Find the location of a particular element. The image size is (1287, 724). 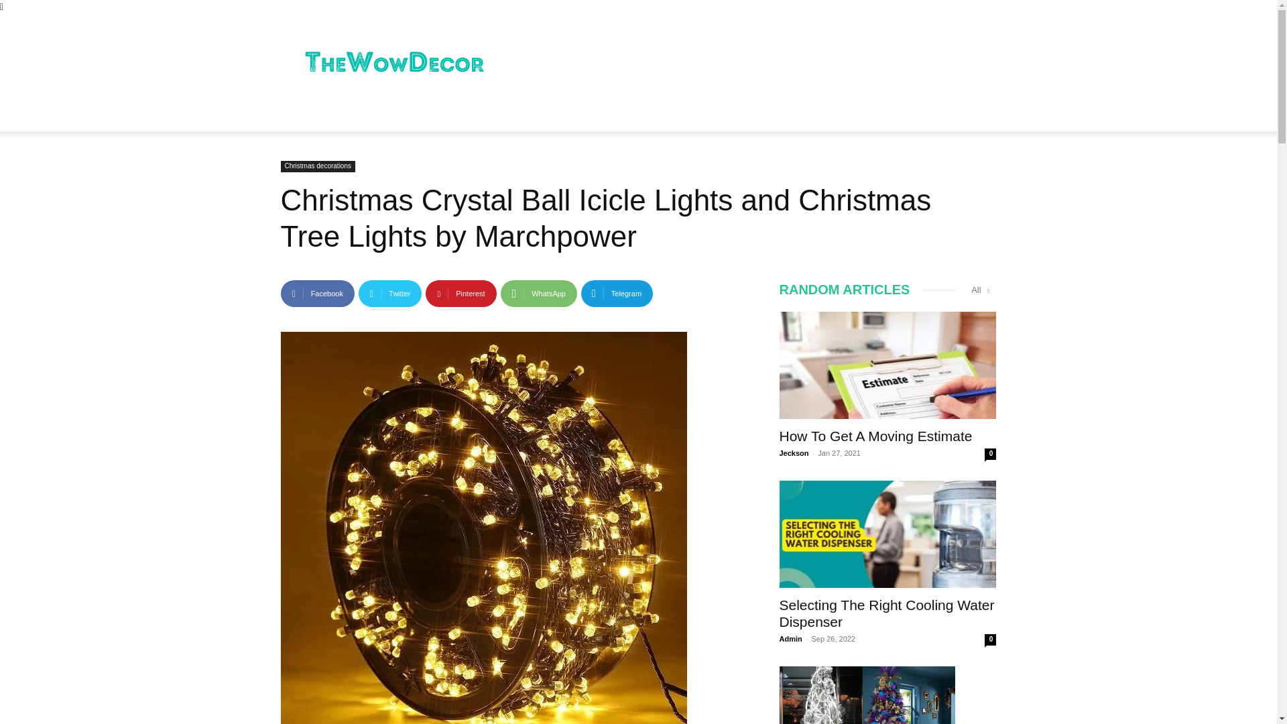

Telegram is located at coordinates (617, 293).